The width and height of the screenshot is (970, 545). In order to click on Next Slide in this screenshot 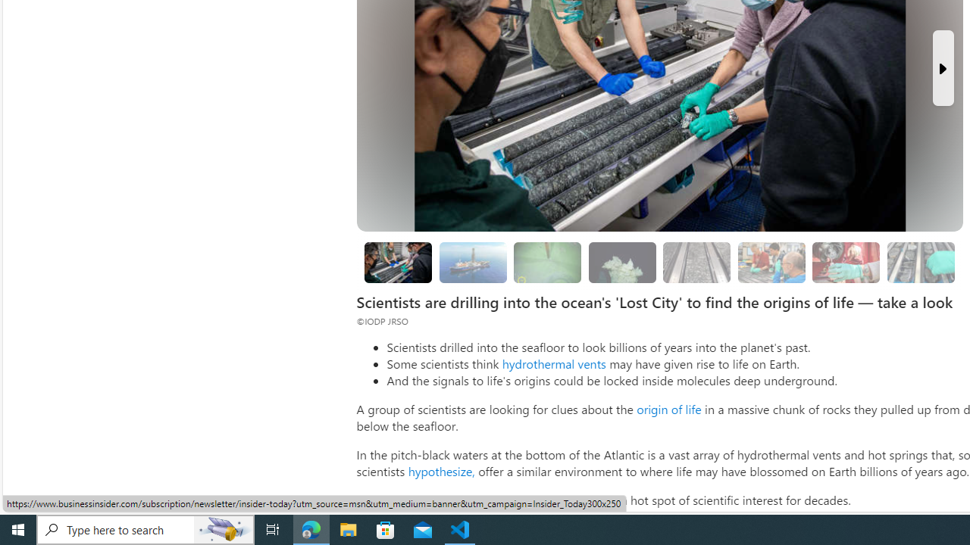, I will do `click(943, 68)`.